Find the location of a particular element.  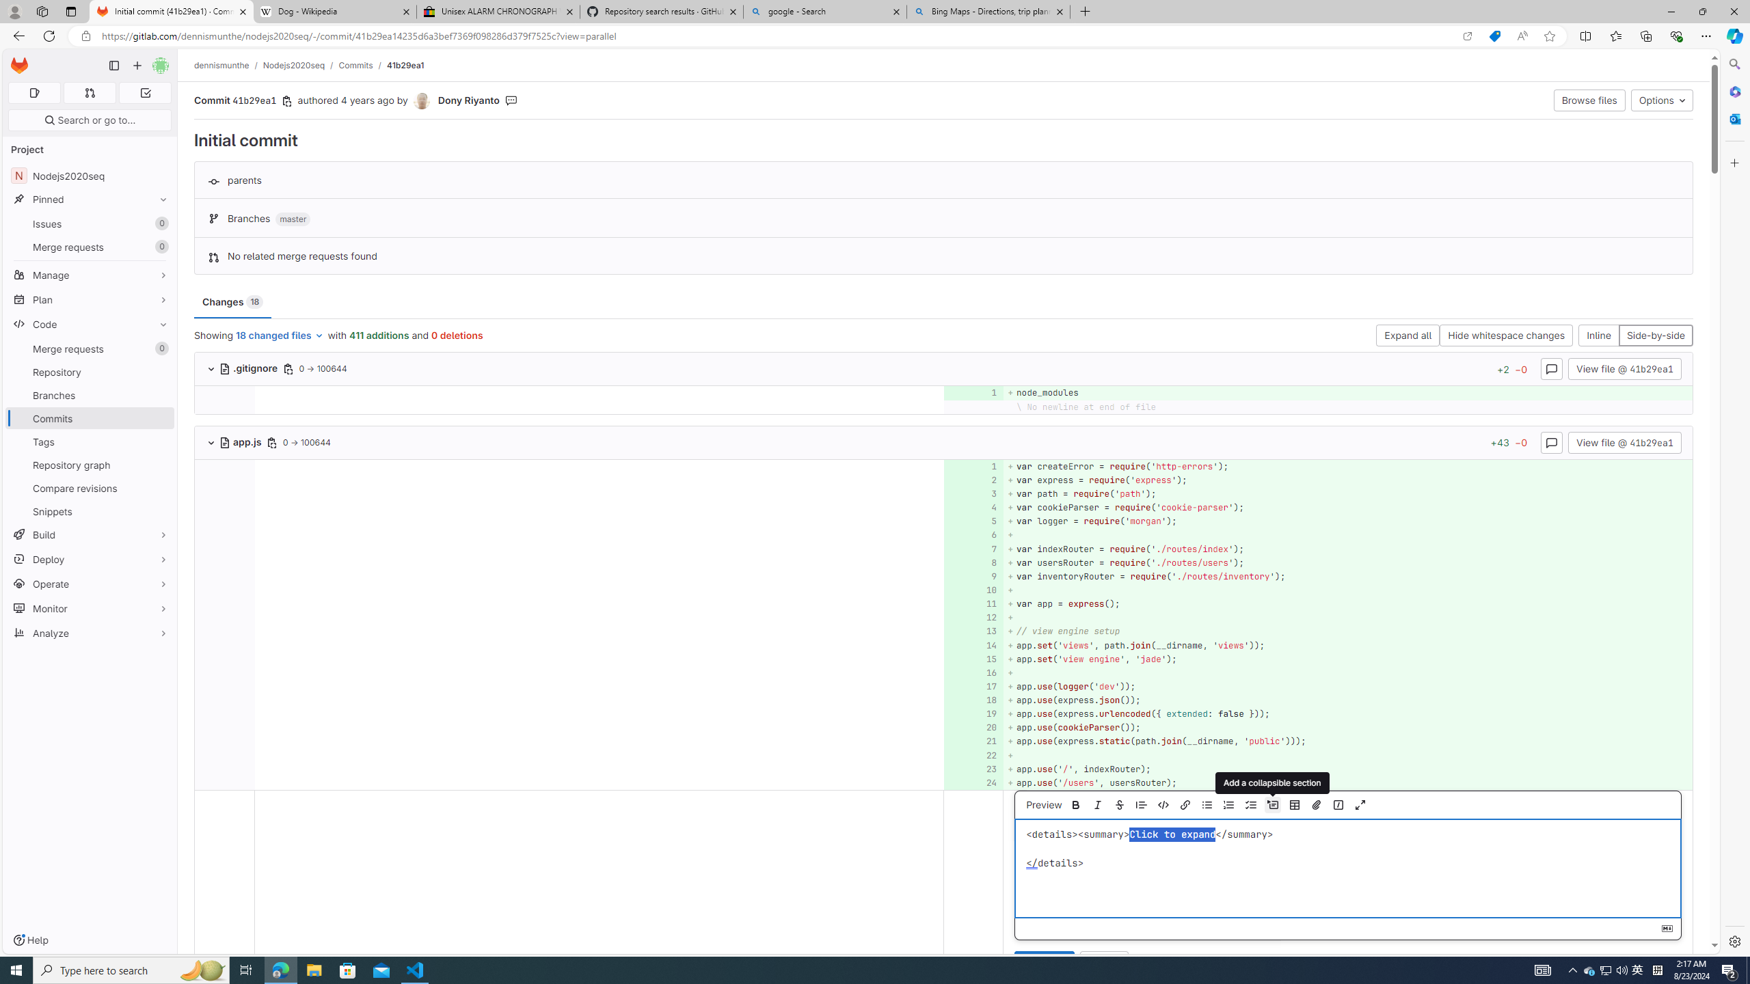

Shopping in Microsoft Edge is located at coordinates (1494, 36).